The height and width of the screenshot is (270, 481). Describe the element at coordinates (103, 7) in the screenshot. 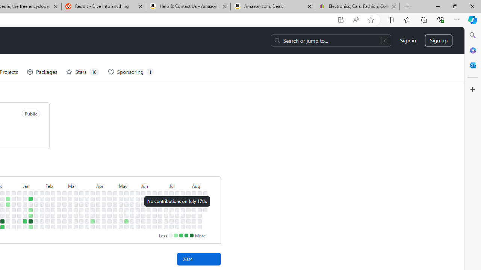

I see `Reddit - Dive into anything` at that location.